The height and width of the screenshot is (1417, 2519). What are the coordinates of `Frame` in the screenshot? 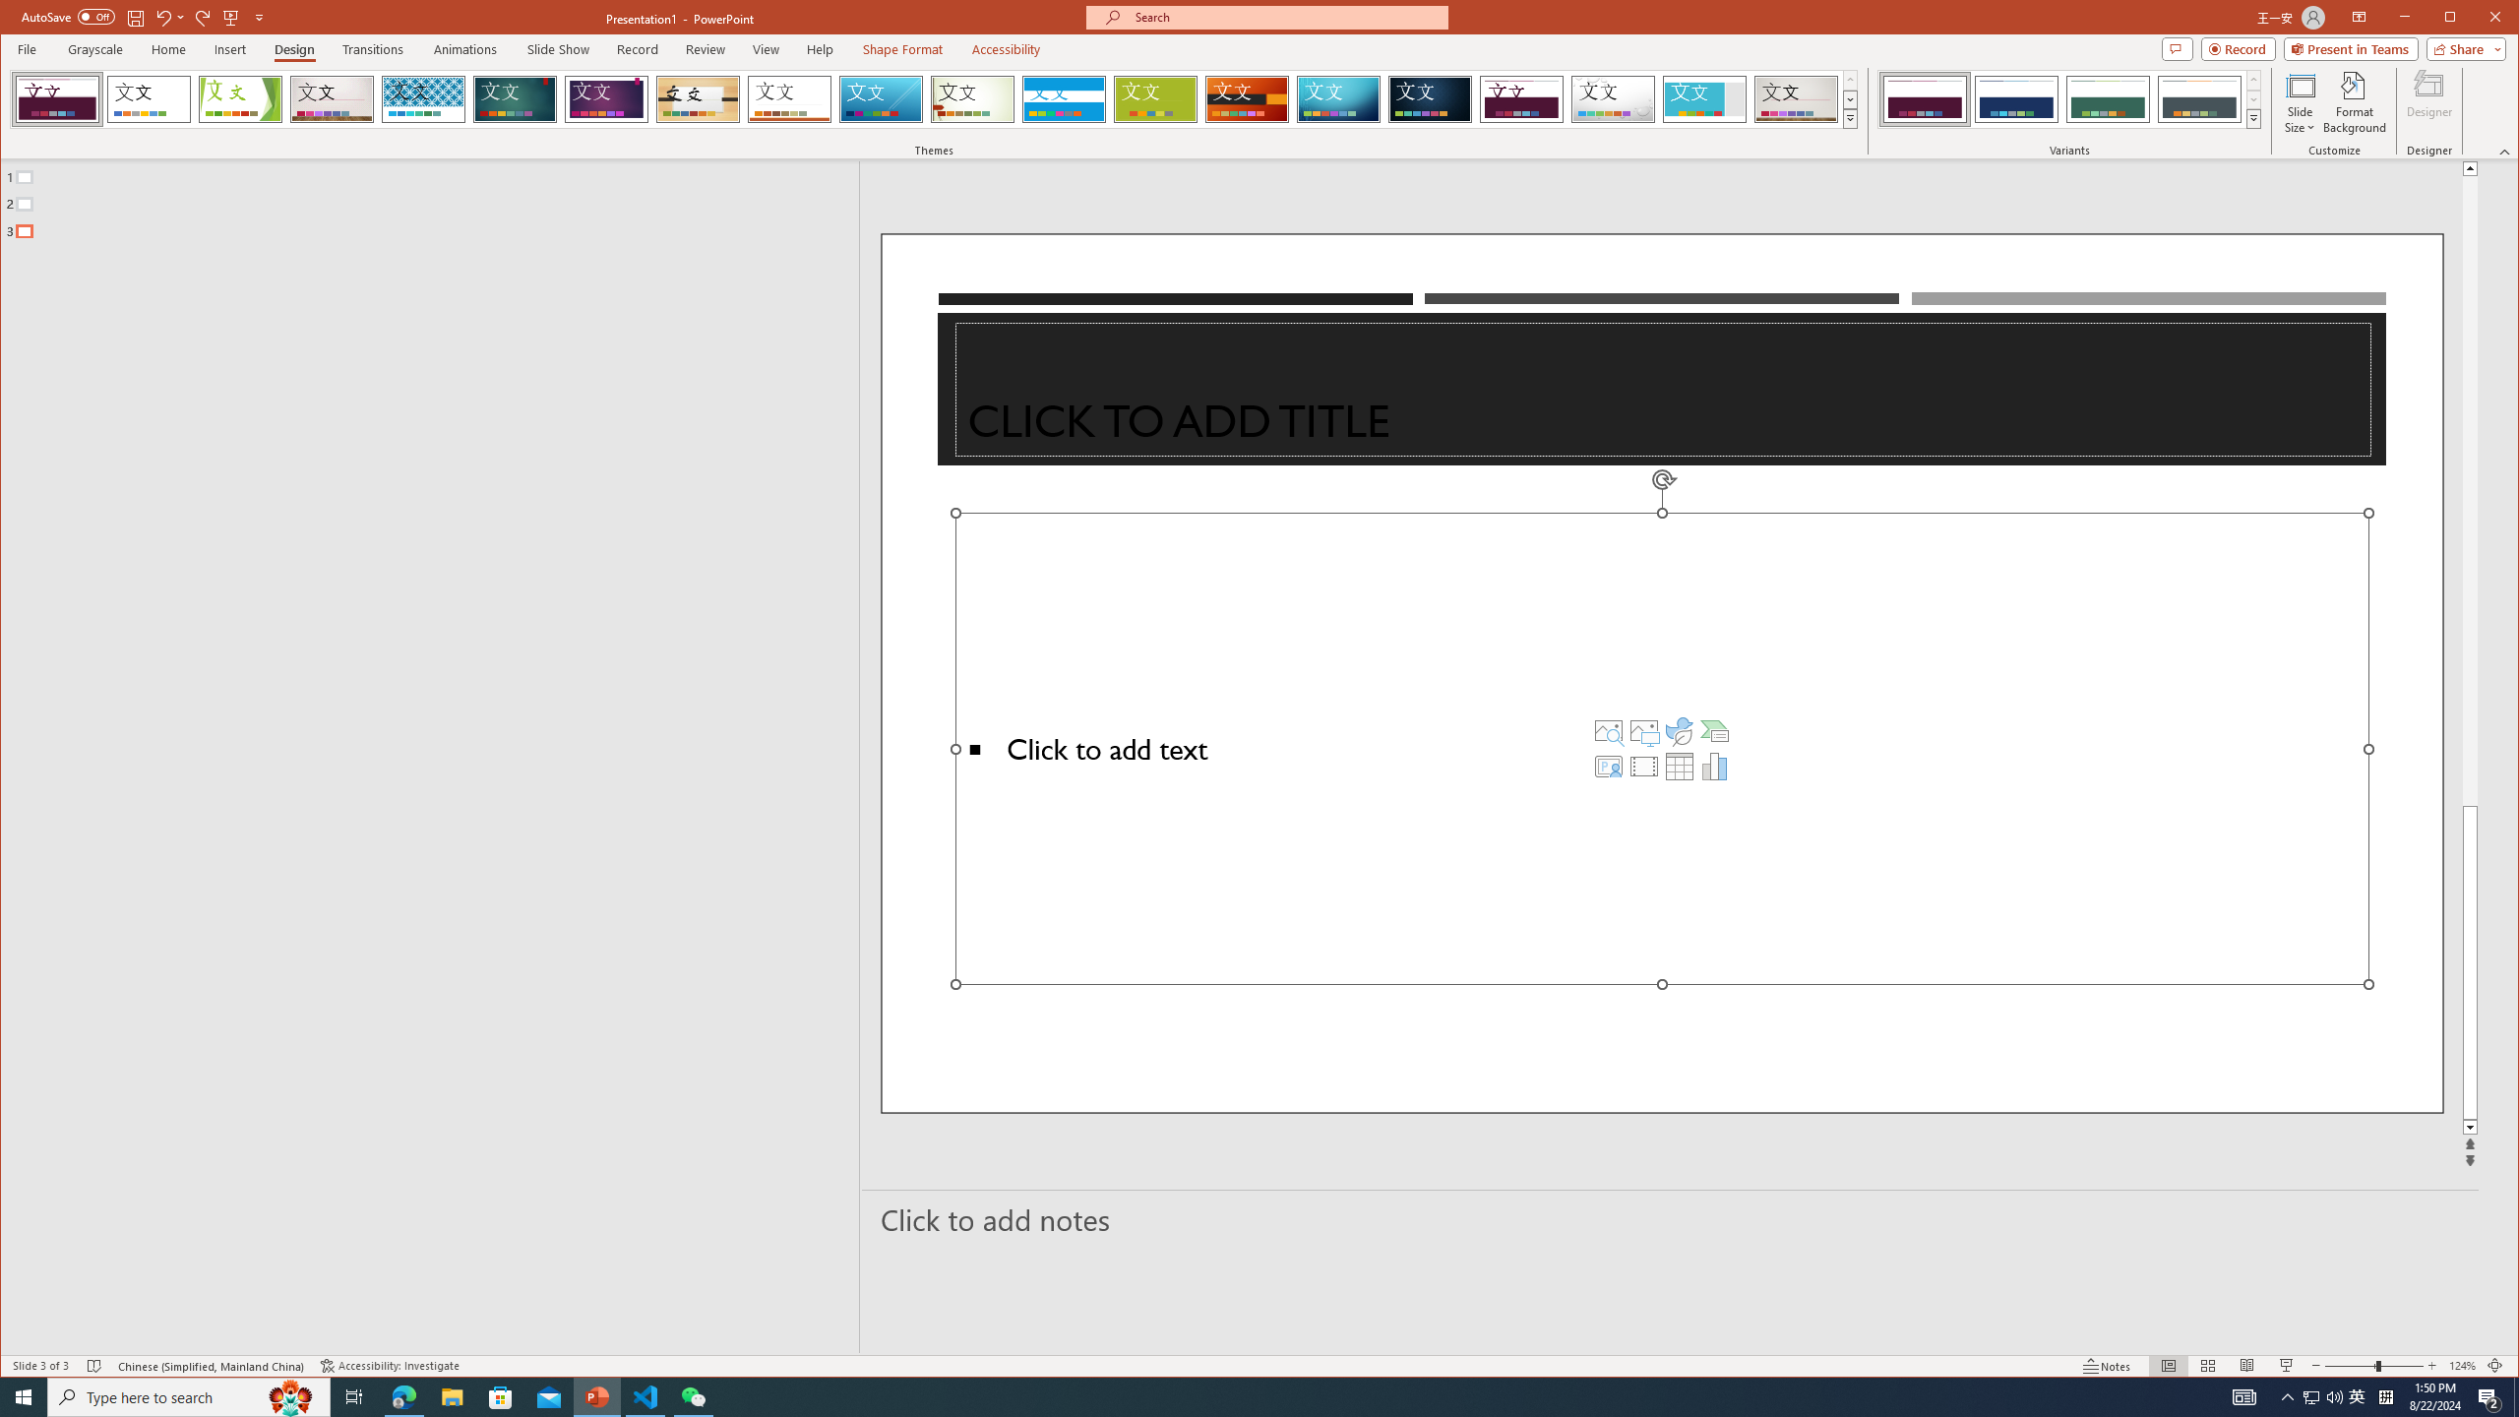 It's located at (1705, 99).